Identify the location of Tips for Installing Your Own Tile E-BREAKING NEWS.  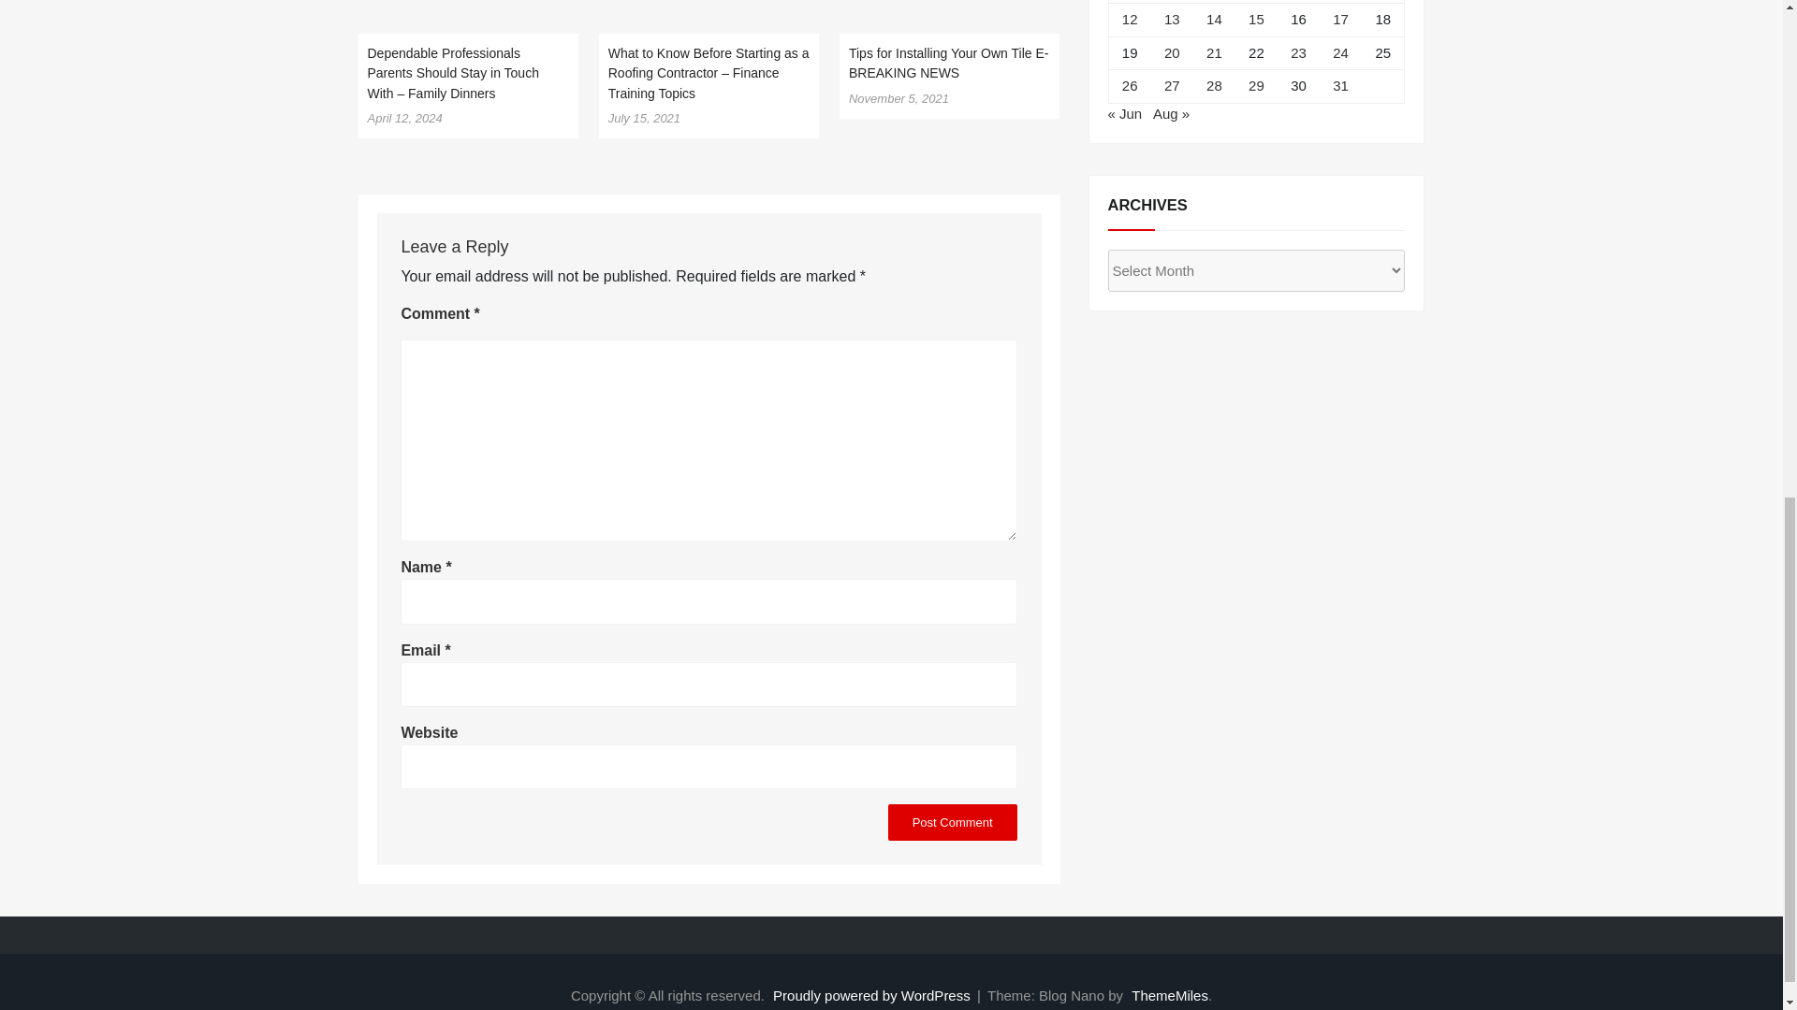
(947, 64).